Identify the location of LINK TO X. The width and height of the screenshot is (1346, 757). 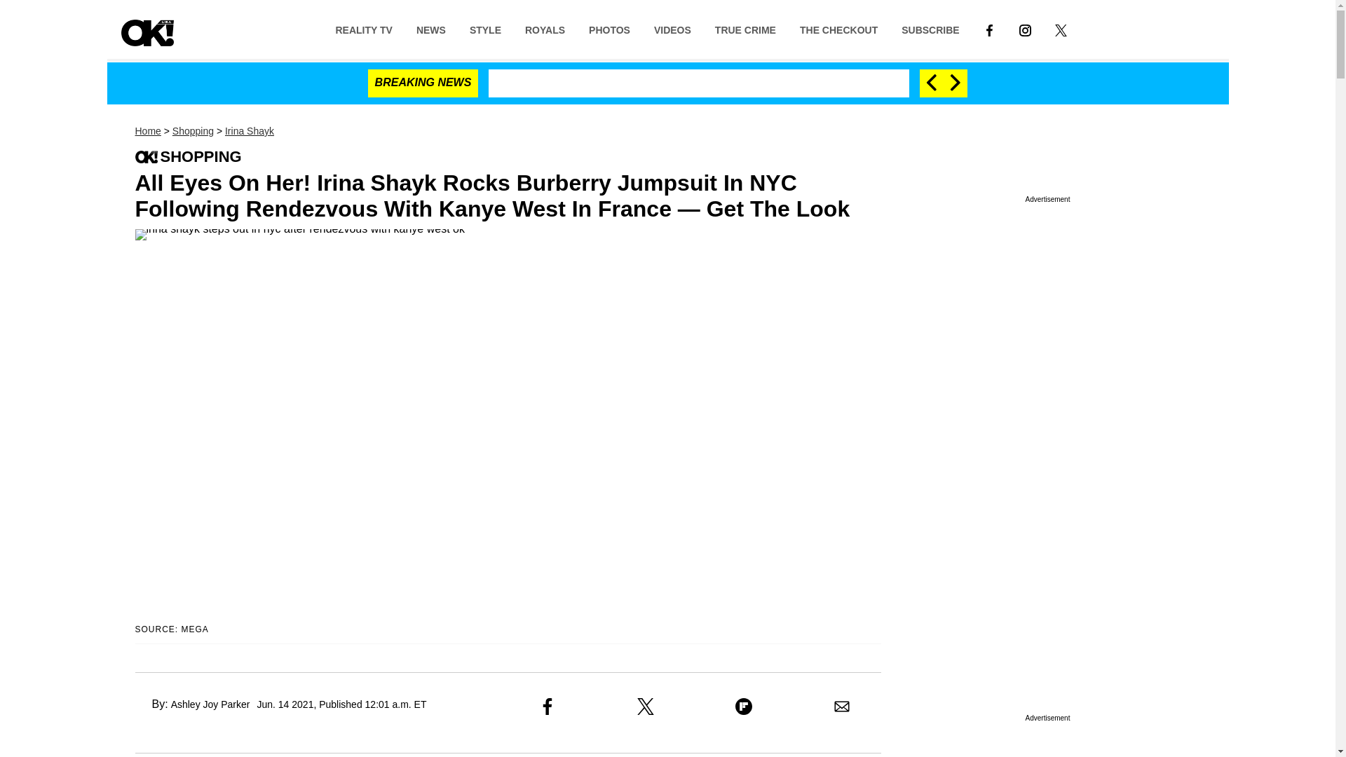
(1061, 29).